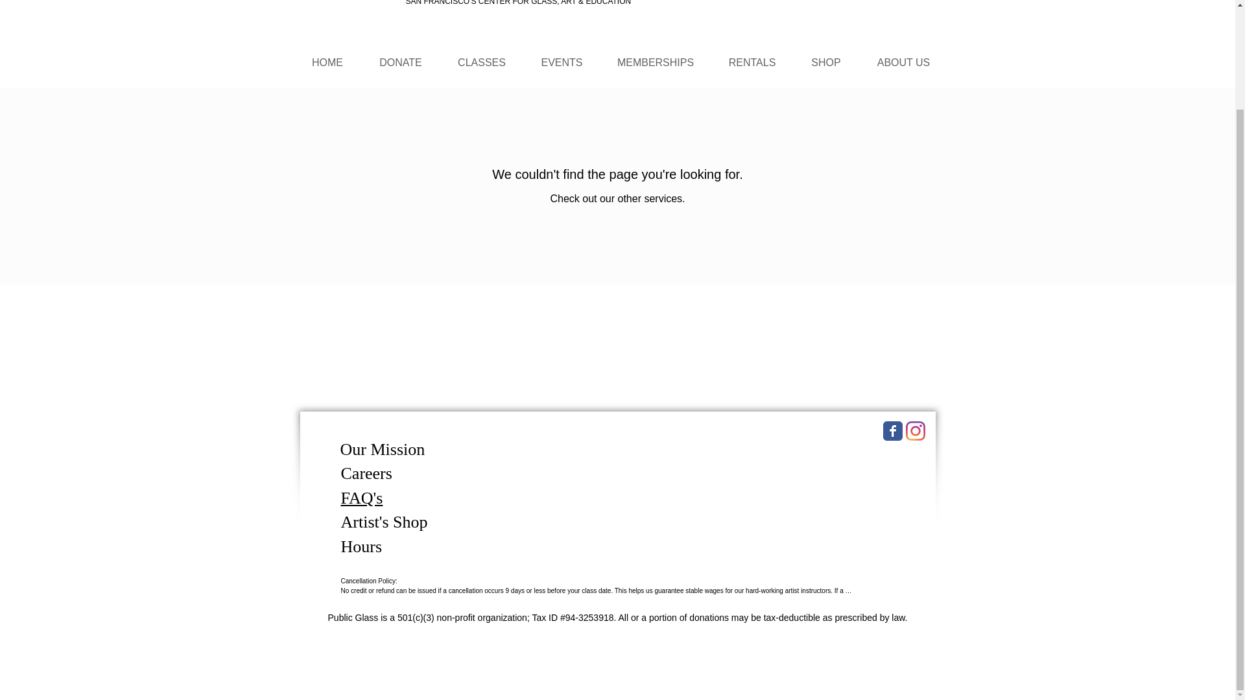 This screenshot has width=1245, height=700. I want to click on HOME, so click(327, 62).